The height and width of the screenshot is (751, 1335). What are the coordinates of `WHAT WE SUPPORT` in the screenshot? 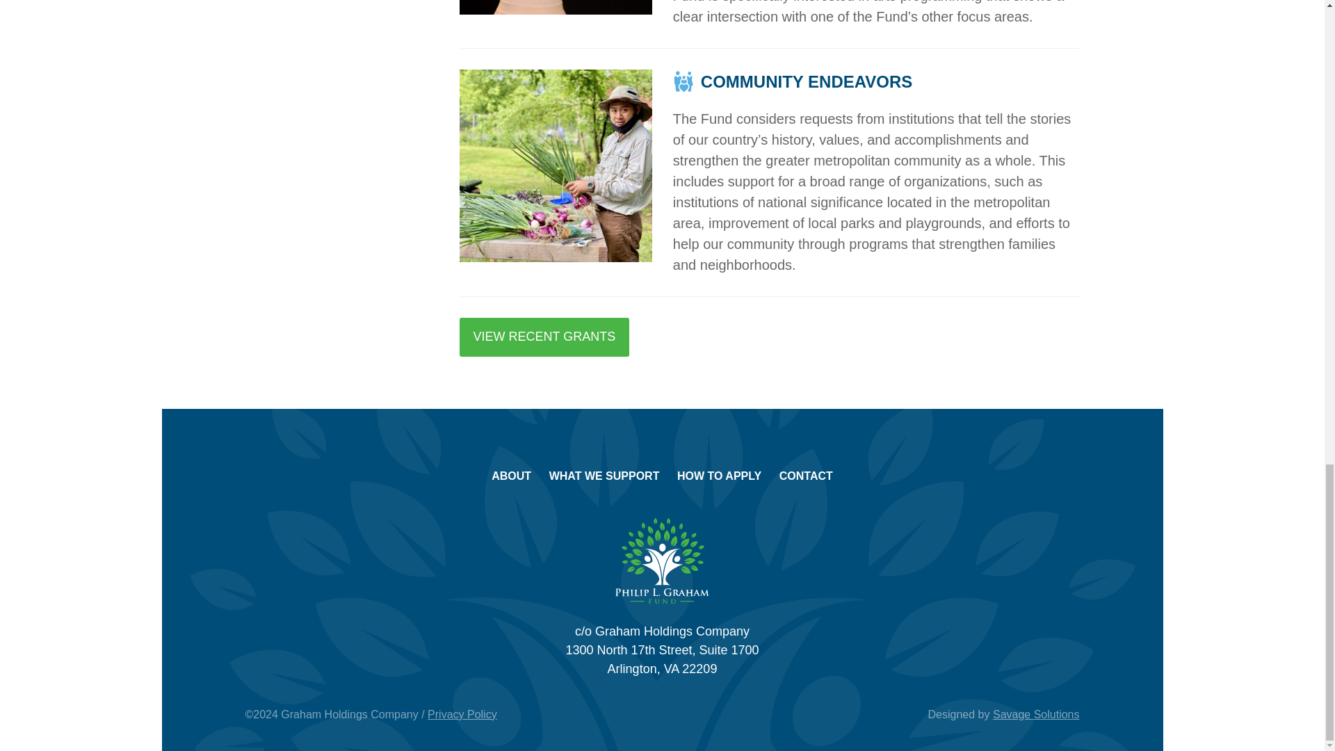 It's located at (604, 476).